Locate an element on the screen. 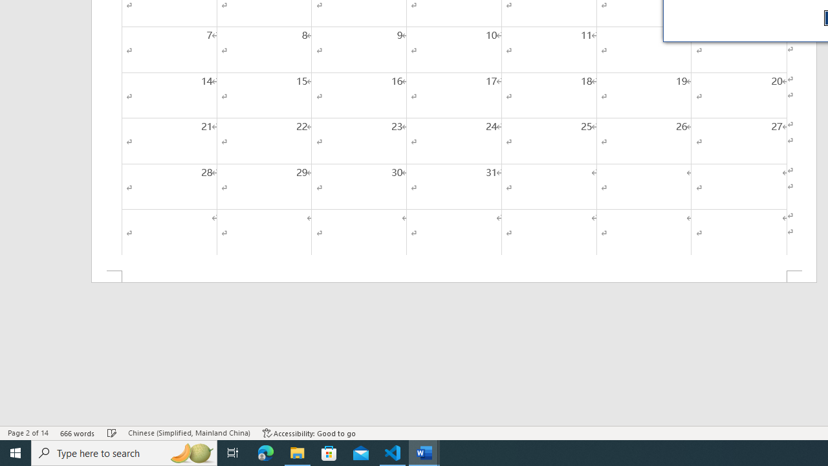 The width and height of the screenshot is (828, 466). Footer -Section 1- is located at coordinates (454, 277).